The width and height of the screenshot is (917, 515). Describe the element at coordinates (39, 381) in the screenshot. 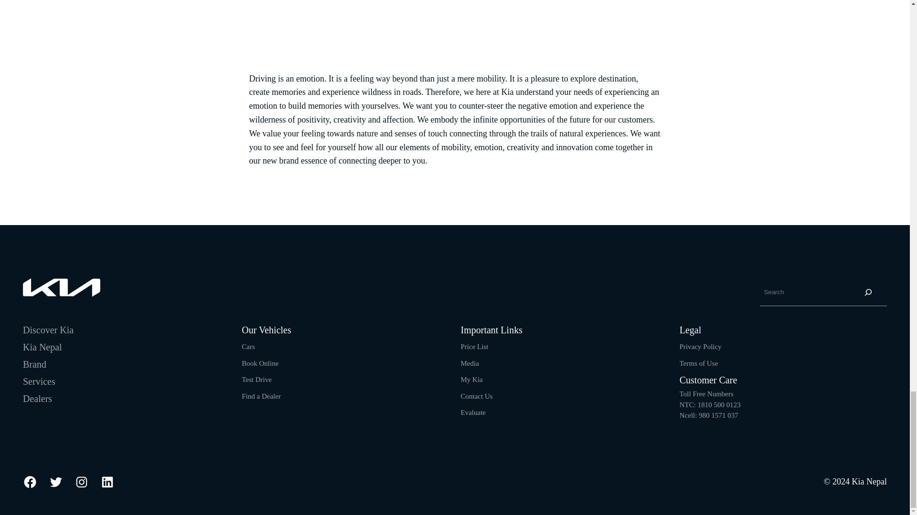

I see `Services` at that location.